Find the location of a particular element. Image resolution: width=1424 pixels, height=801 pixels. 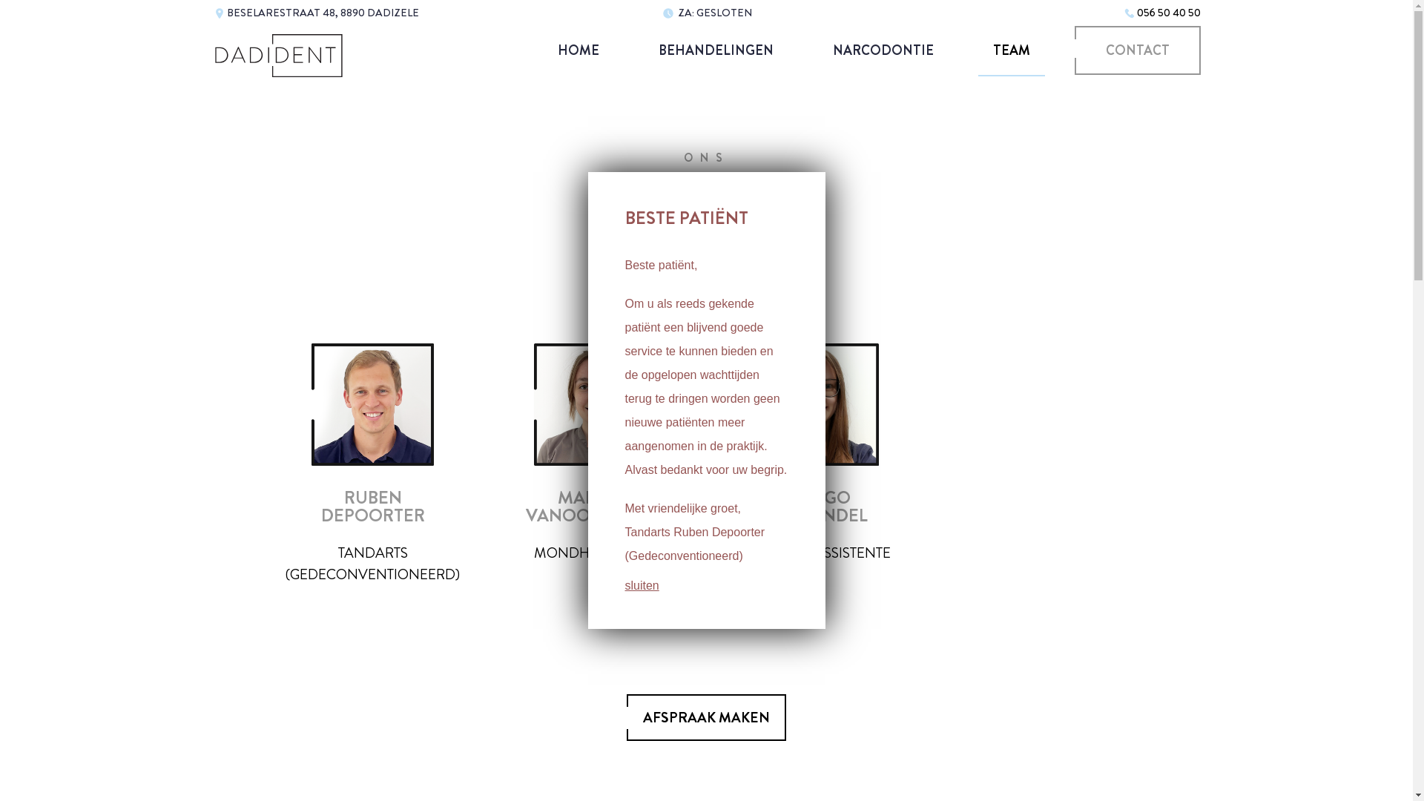

TEAM is located at coordinates (1012, 51).